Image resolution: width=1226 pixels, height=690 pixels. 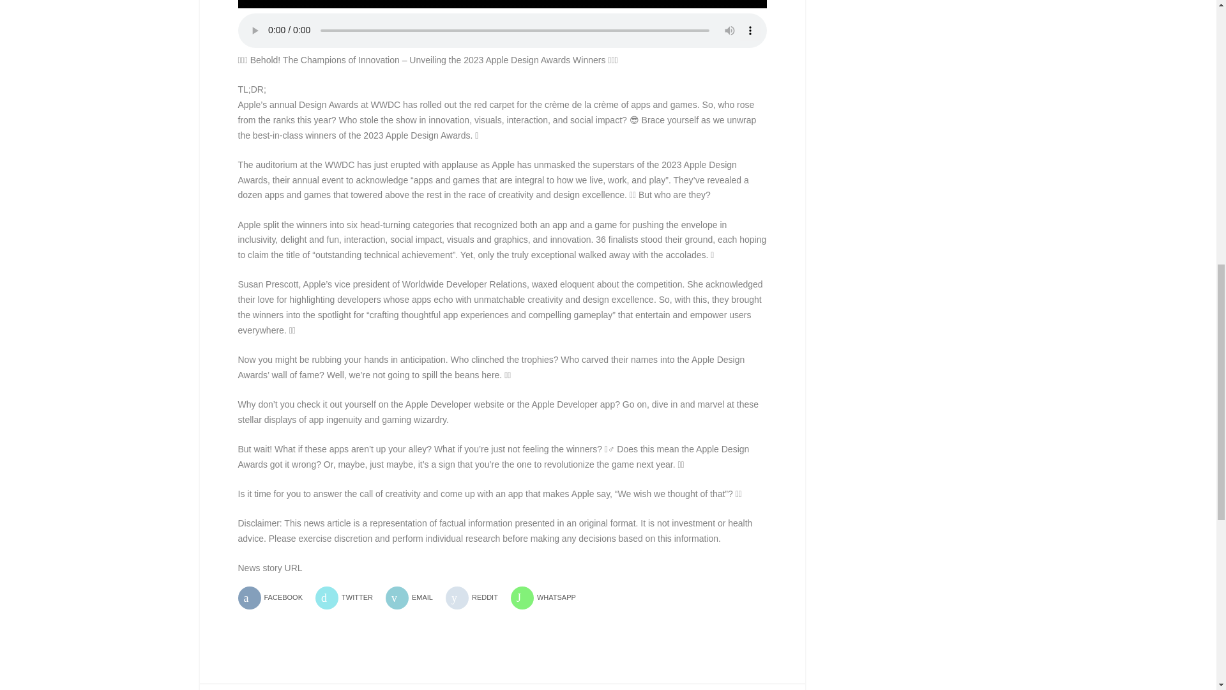 I want to click on FACEBOOK, so click(x=275, y=598).